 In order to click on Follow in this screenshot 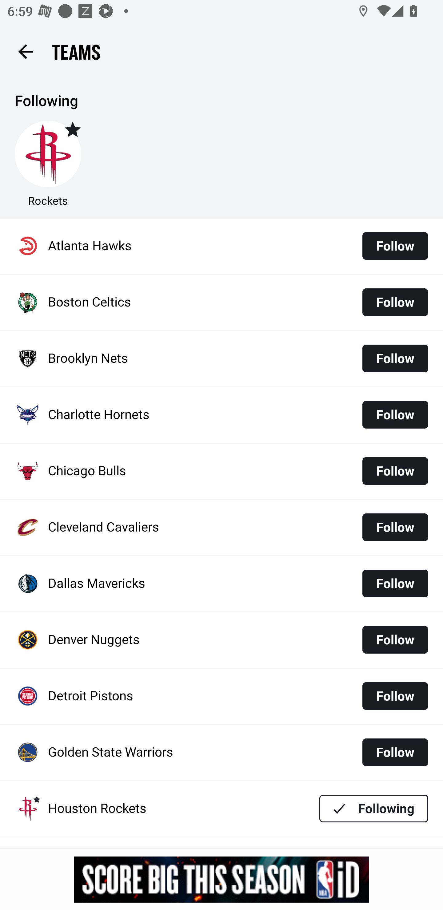, I will do `click(395, 471)`.